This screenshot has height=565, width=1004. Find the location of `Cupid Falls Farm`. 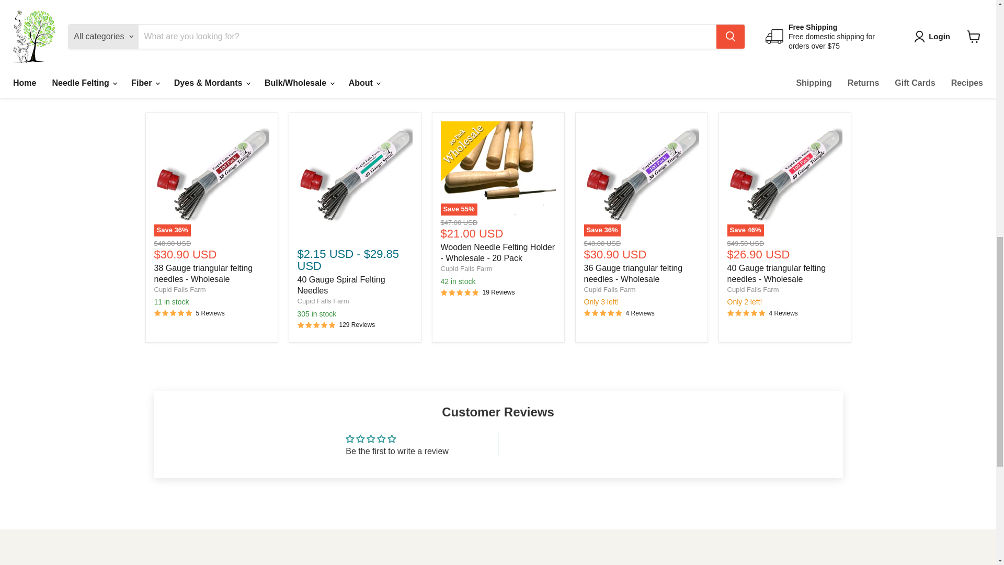

Cupid Falls Farm is located at coordinates (466, 268).